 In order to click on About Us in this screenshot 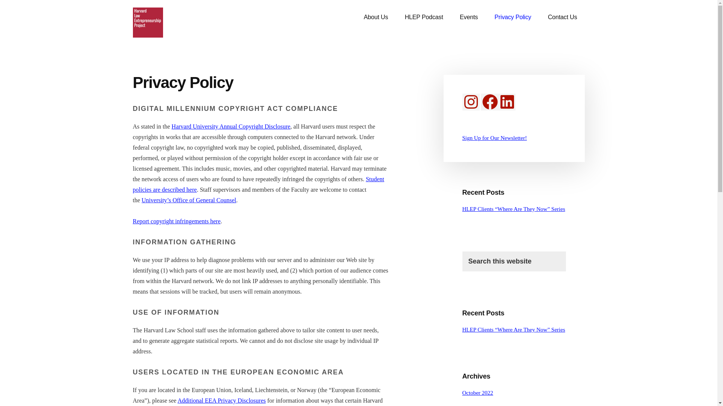, I will do `click(376, 17)`.